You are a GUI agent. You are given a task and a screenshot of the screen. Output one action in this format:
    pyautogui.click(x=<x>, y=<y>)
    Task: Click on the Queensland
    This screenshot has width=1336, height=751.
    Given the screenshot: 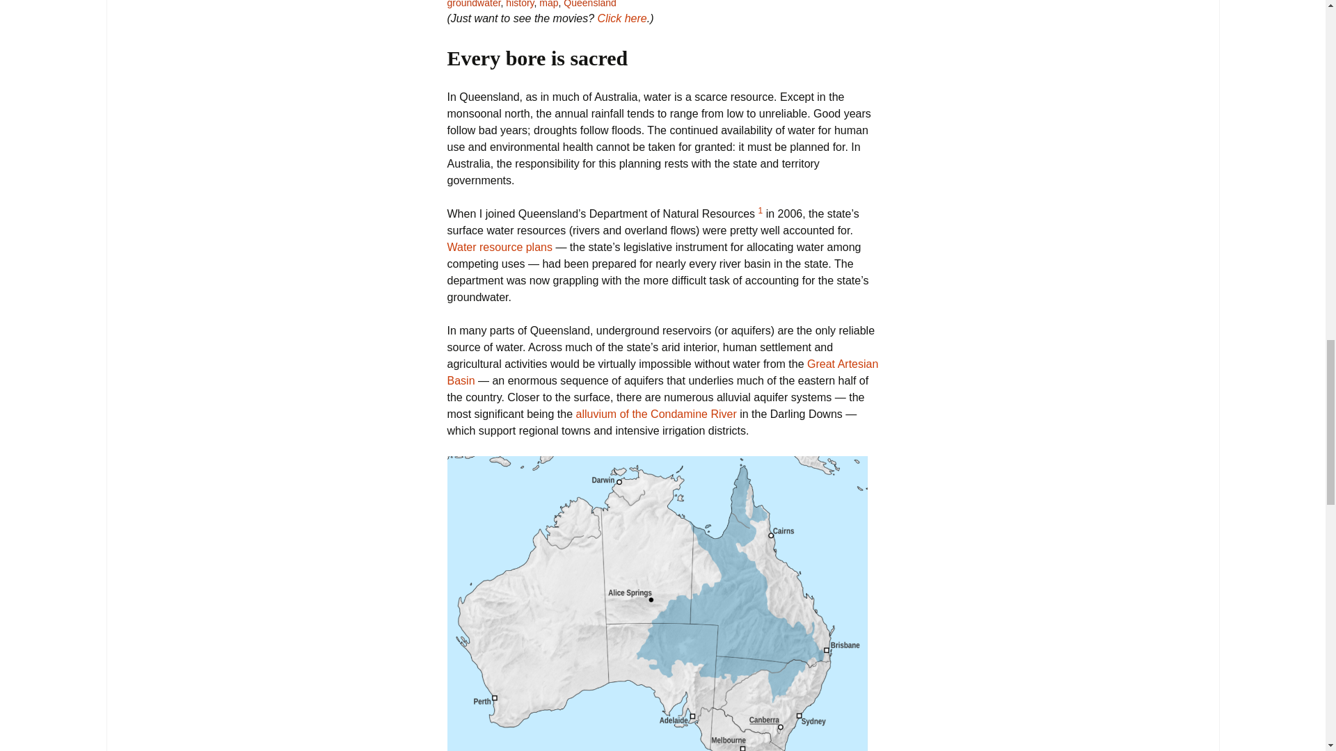 What is the action you would take?
    pyautogui.click(x=590, y=4)
    